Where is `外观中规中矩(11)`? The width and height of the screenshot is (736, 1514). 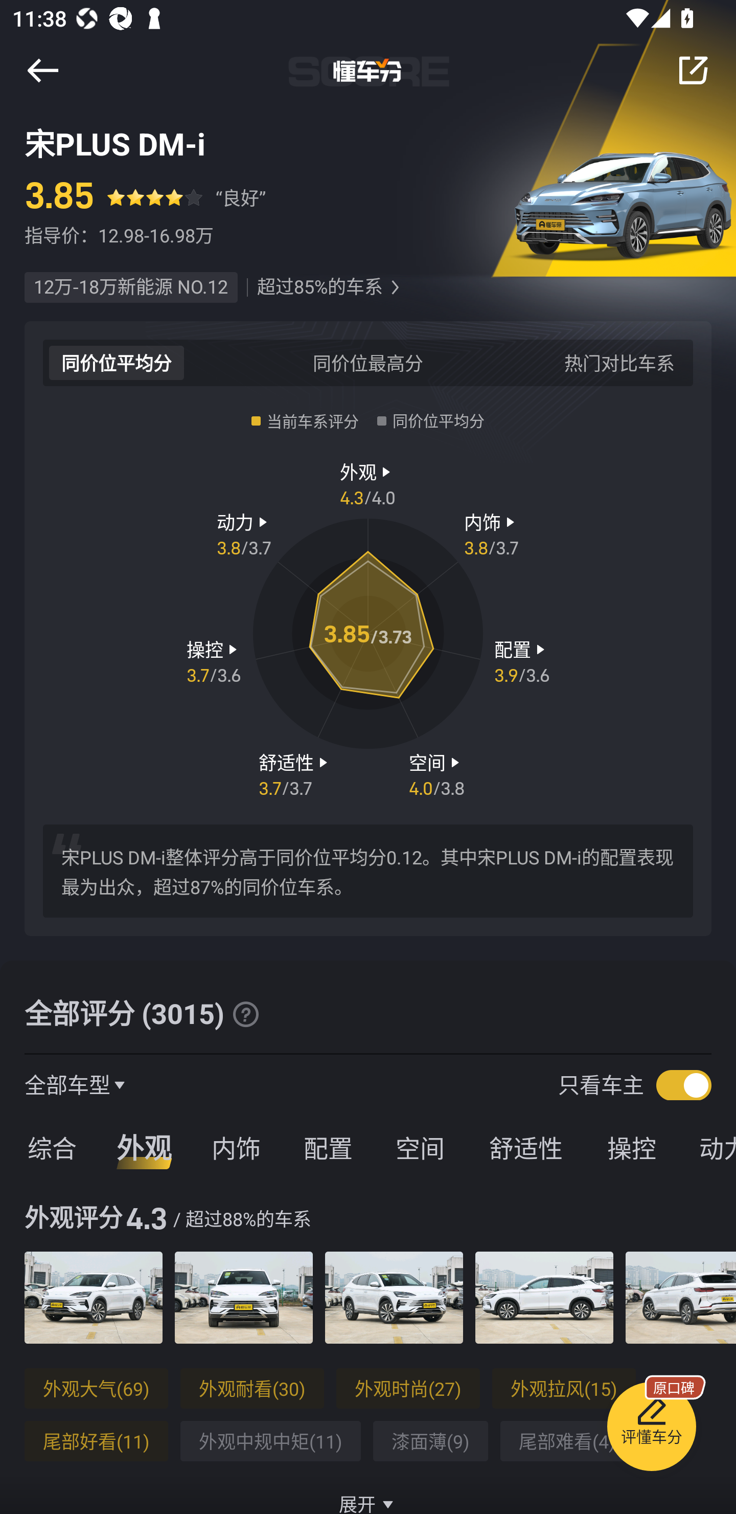
外观中规中矩(11) is located at coordinates (270, 1441).